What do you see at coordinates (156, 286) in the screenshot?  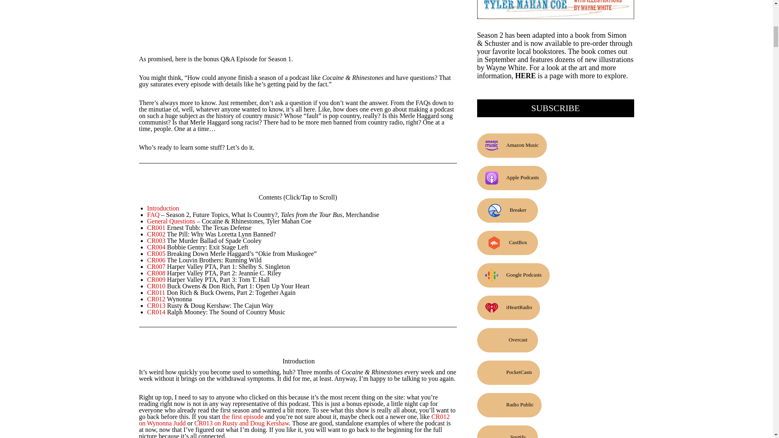 I see `CR010` at bounding box center [156, 286].